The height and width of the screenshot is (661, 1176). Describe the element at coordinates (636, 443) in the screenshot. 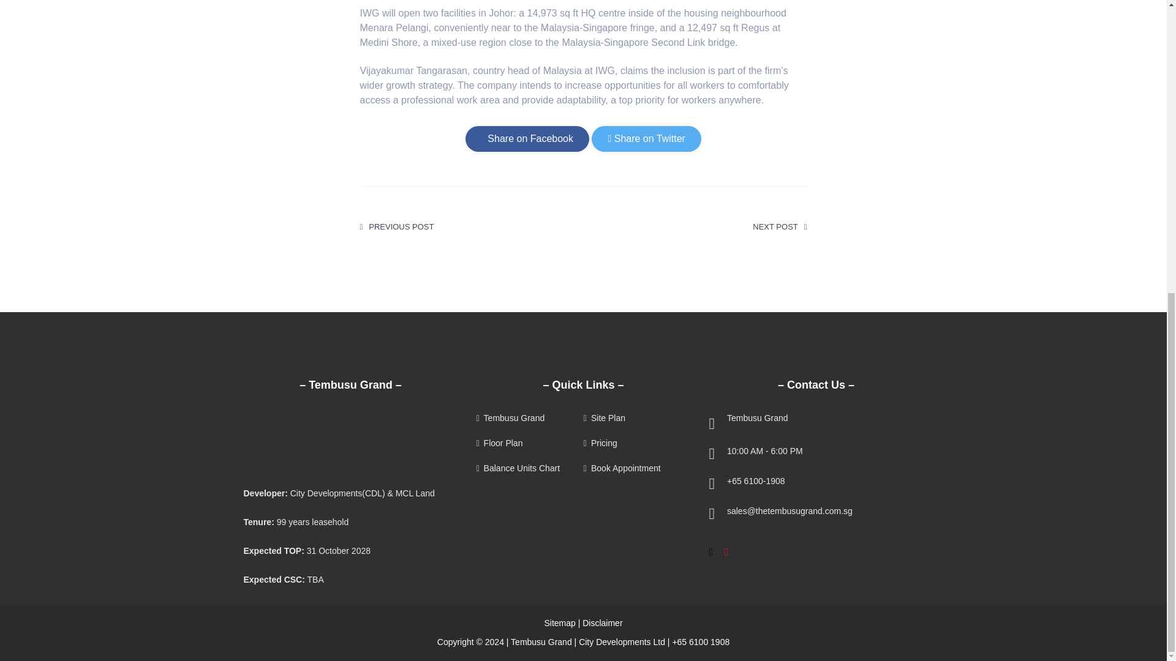

I see `Pricing` at that location.